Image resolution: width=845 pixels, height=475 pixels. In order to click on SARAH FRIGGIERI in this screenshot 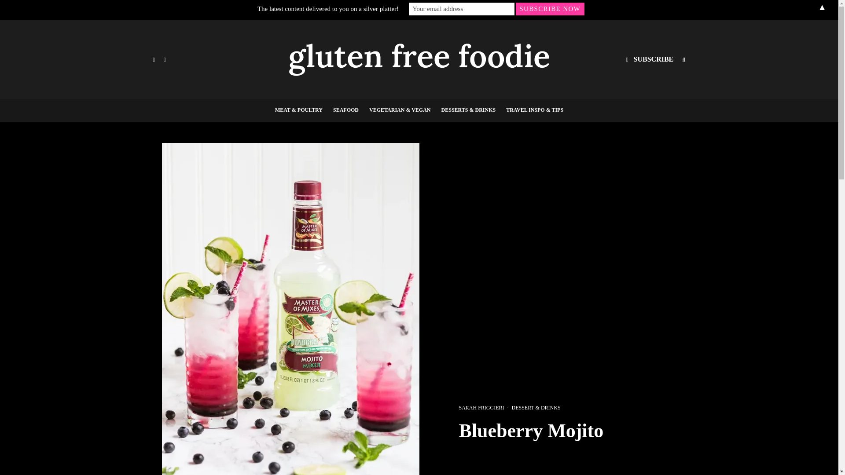, I will do `click(481, 408)`.